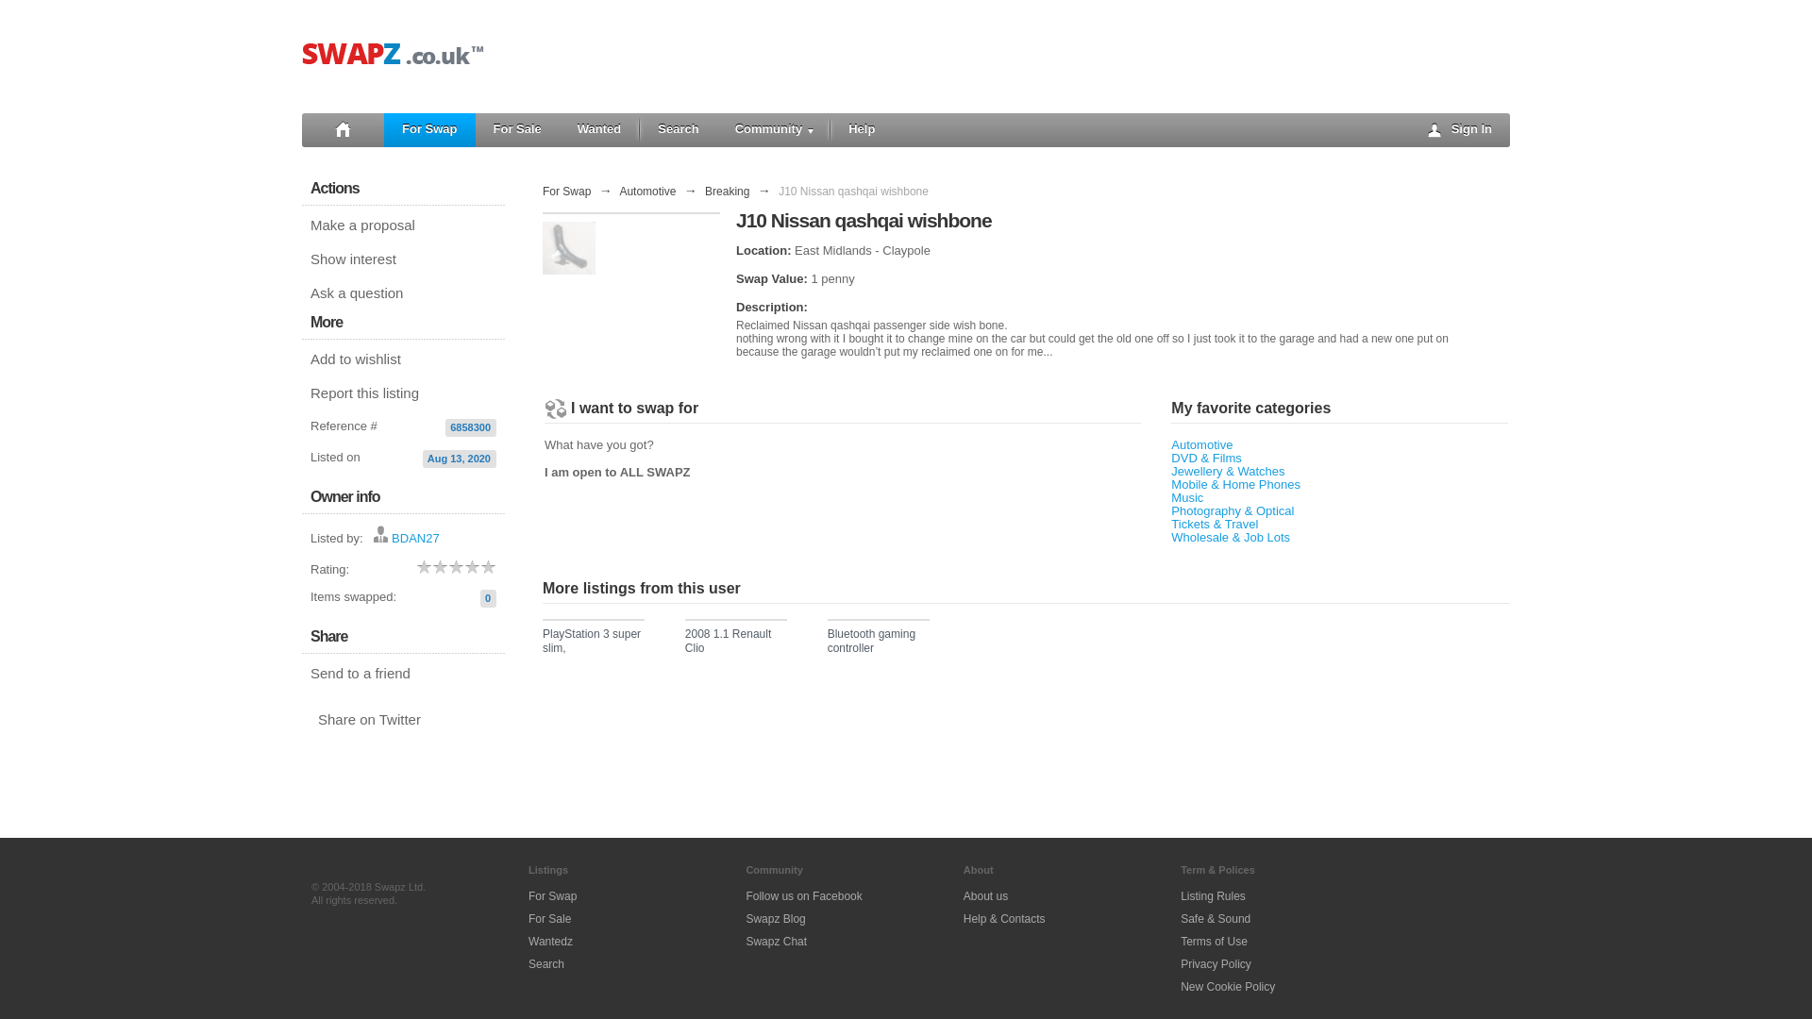  I want to click on Show interest, so click(404, 259).